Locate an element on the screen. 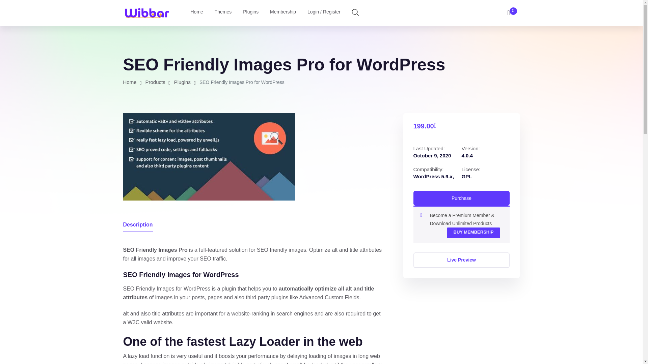 The width and height of the screenshot is (648, 364). Membership is located at coordinates (283, 13).